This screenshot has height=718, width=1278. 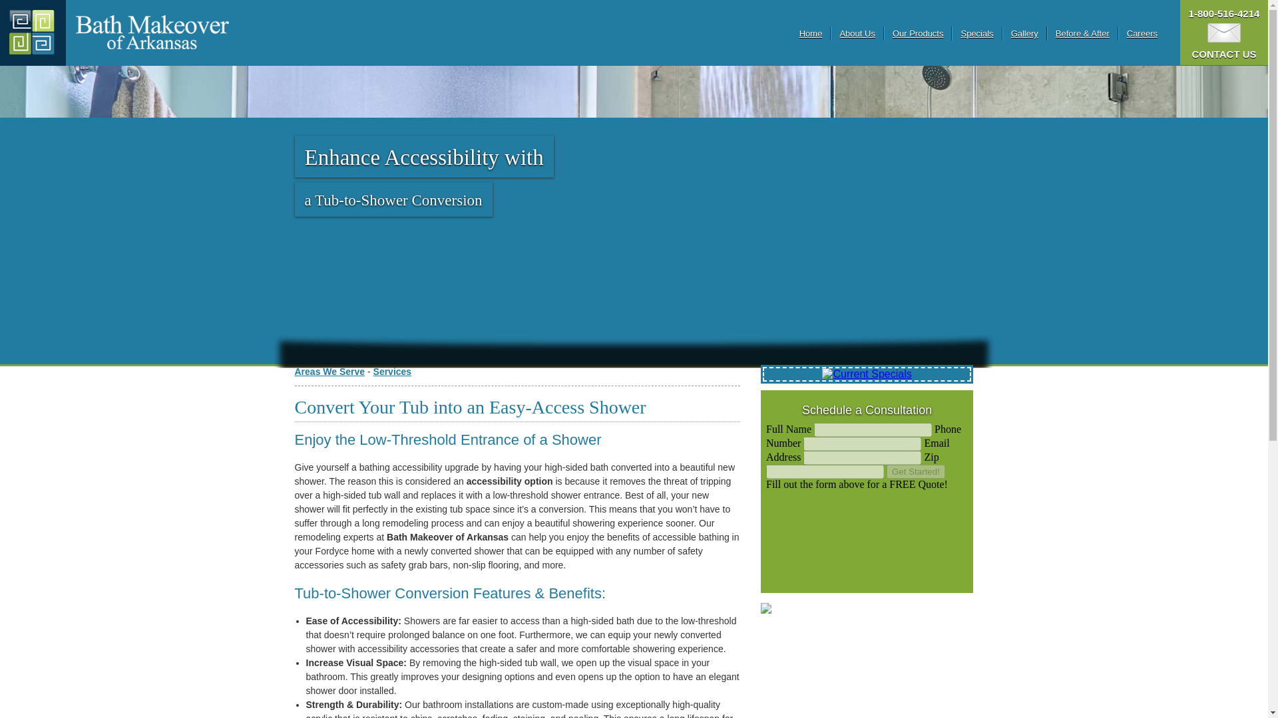 What do you see at coordinates (1224, 33) in the screenshot?
I see `Contact Us` at bounding box center [1224, 33].